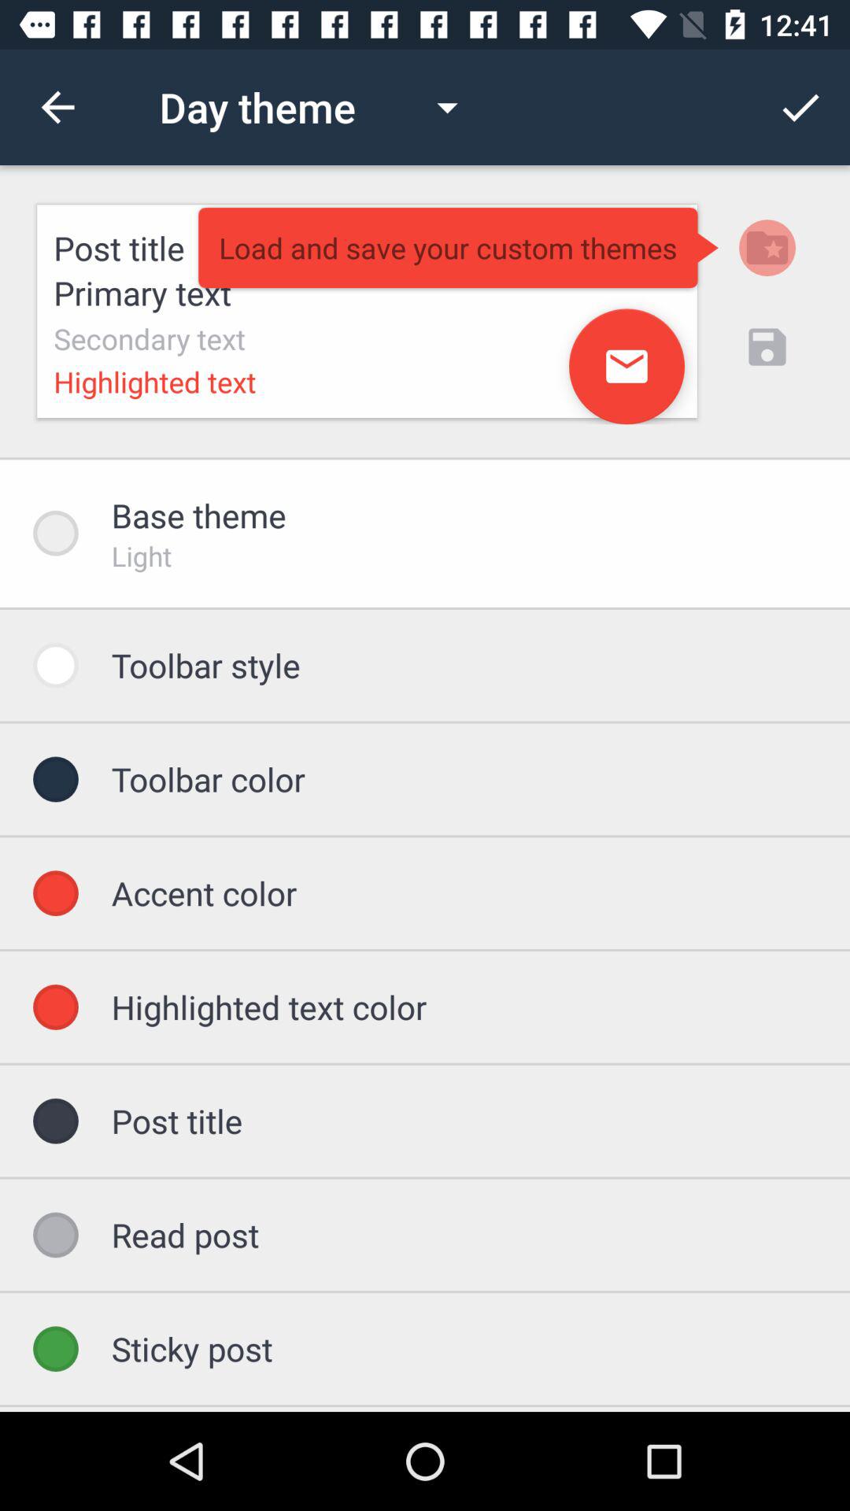 Image resolution: width=850 pixels, height=1511 pixels. Describe the element at coordinates (767, 346) in the screenshot. I see `select the icon below the folder icon on the web page` at that location.